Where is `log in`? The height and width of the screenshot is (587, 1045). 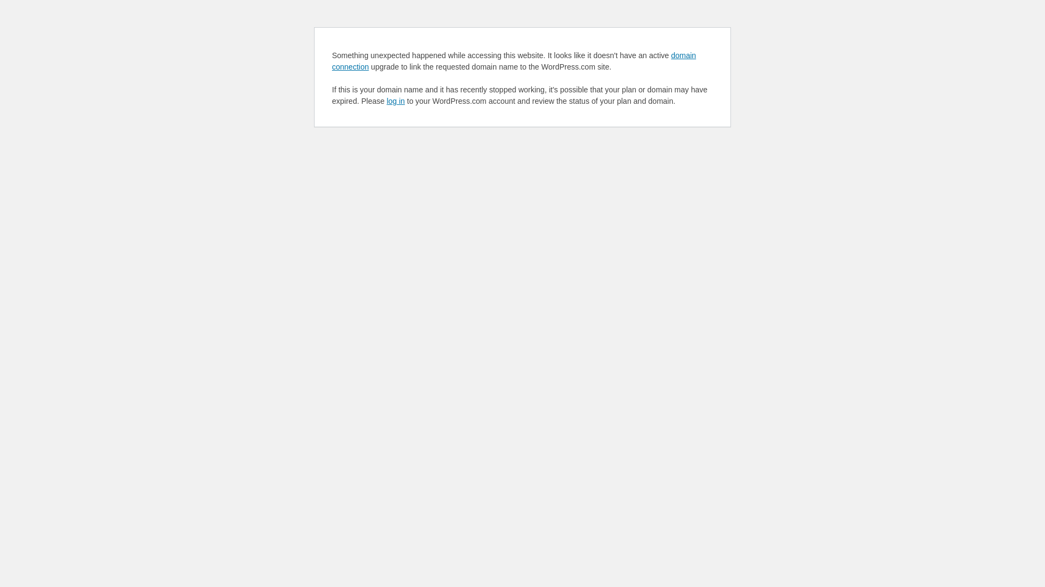
log in is located at coordinates (395, 101).